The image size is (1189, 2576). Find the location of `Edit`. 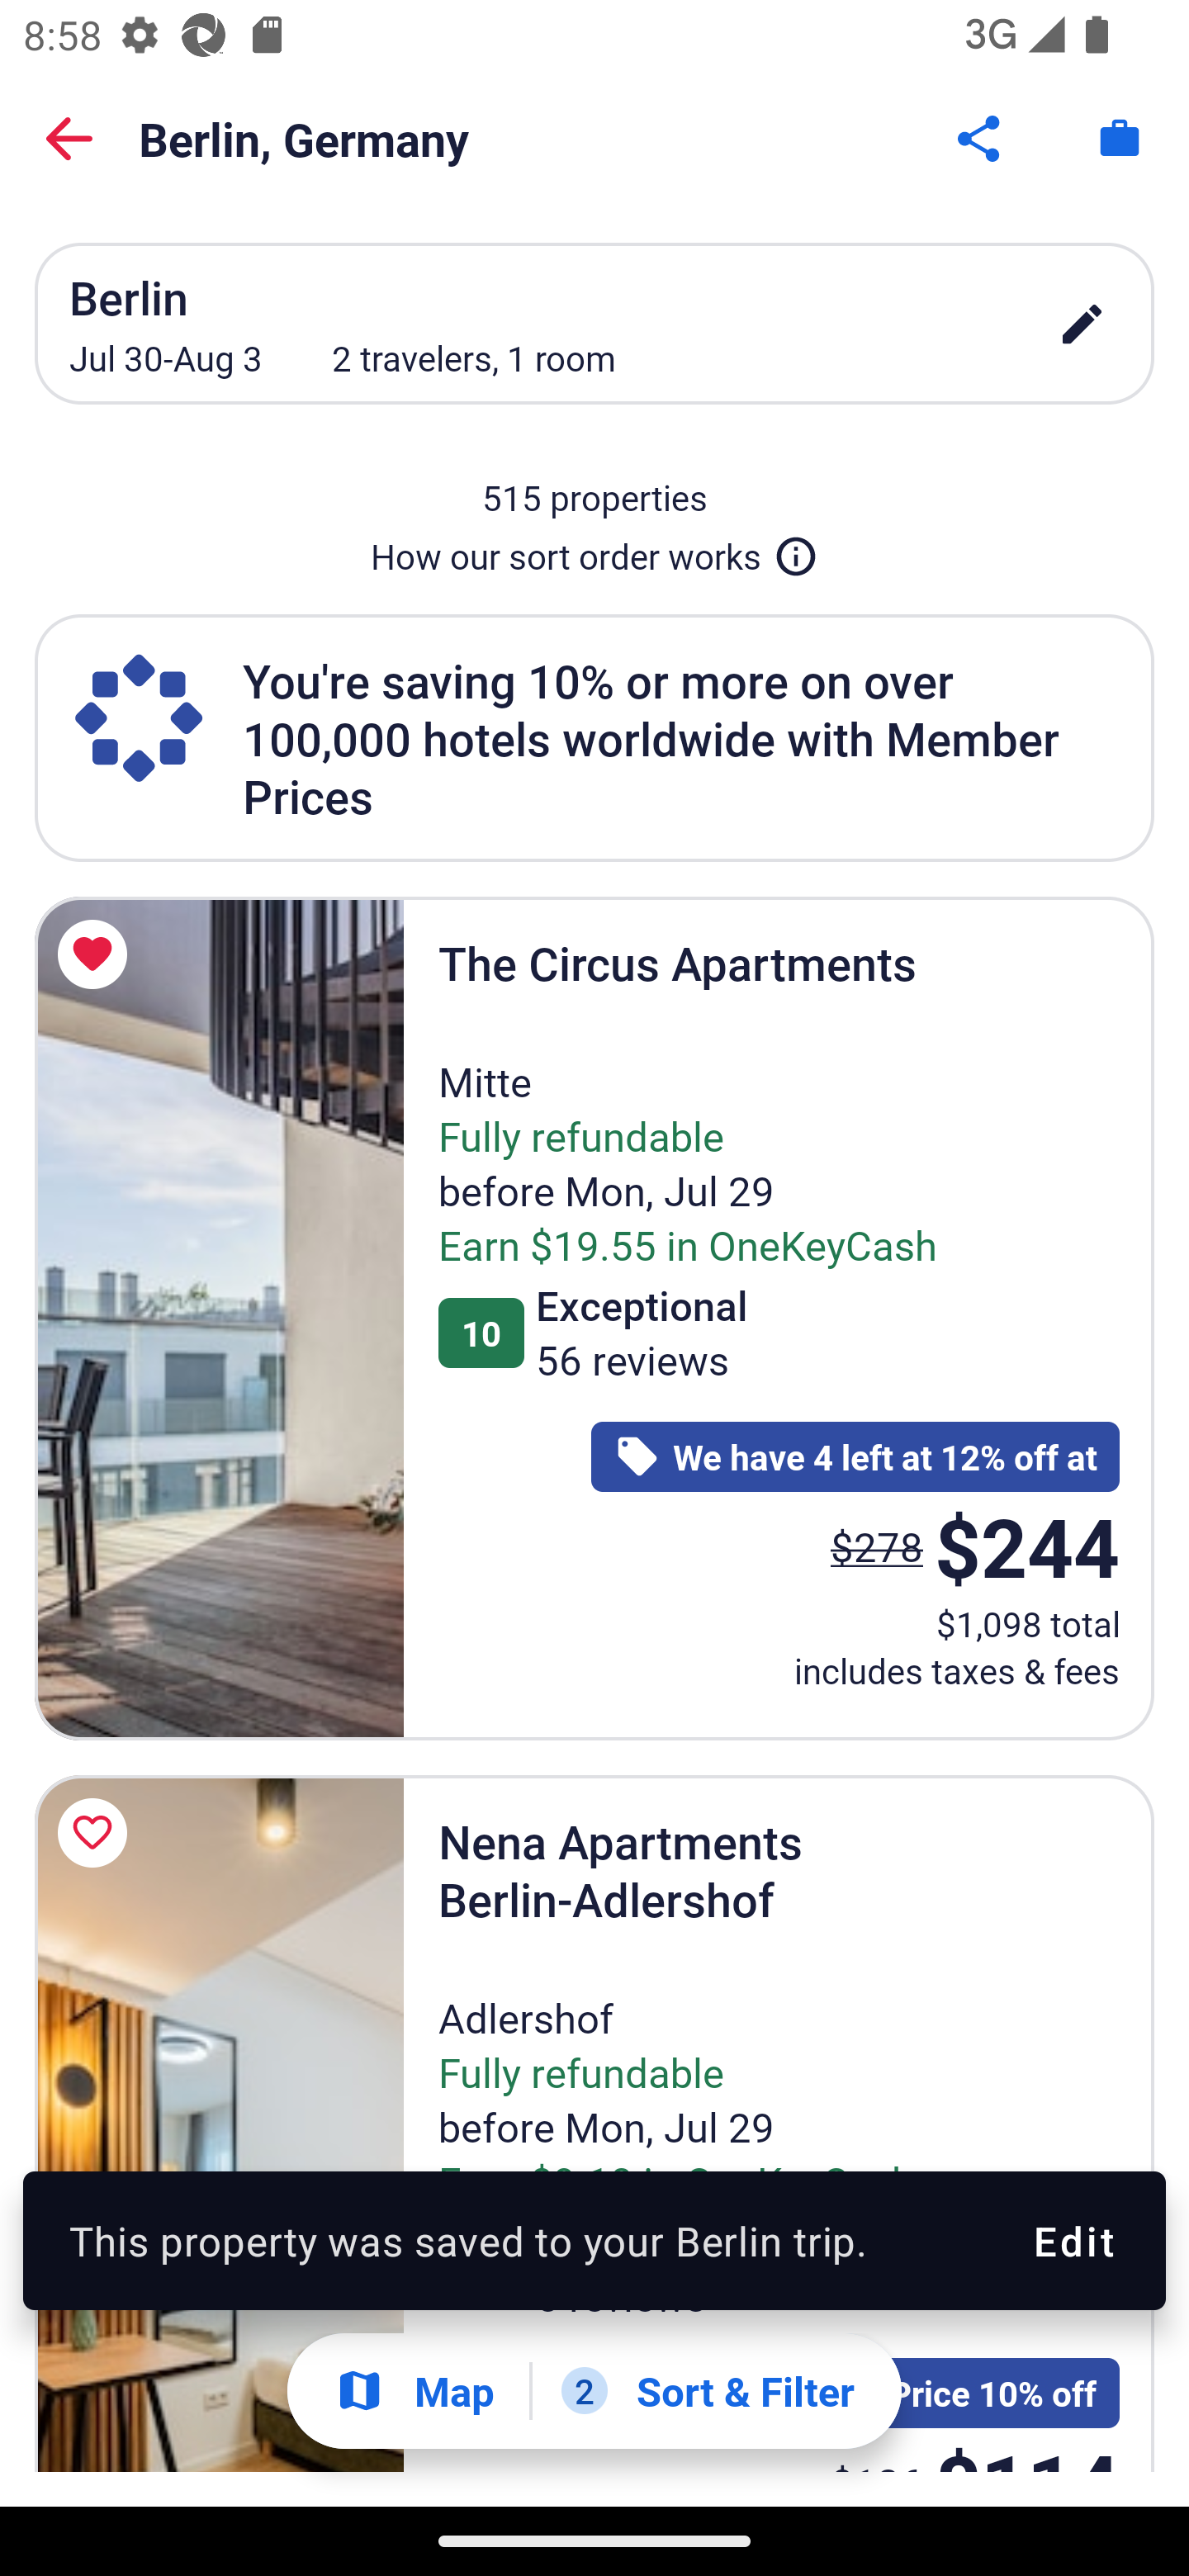

Edit is located at coordinates (1073, 2241).